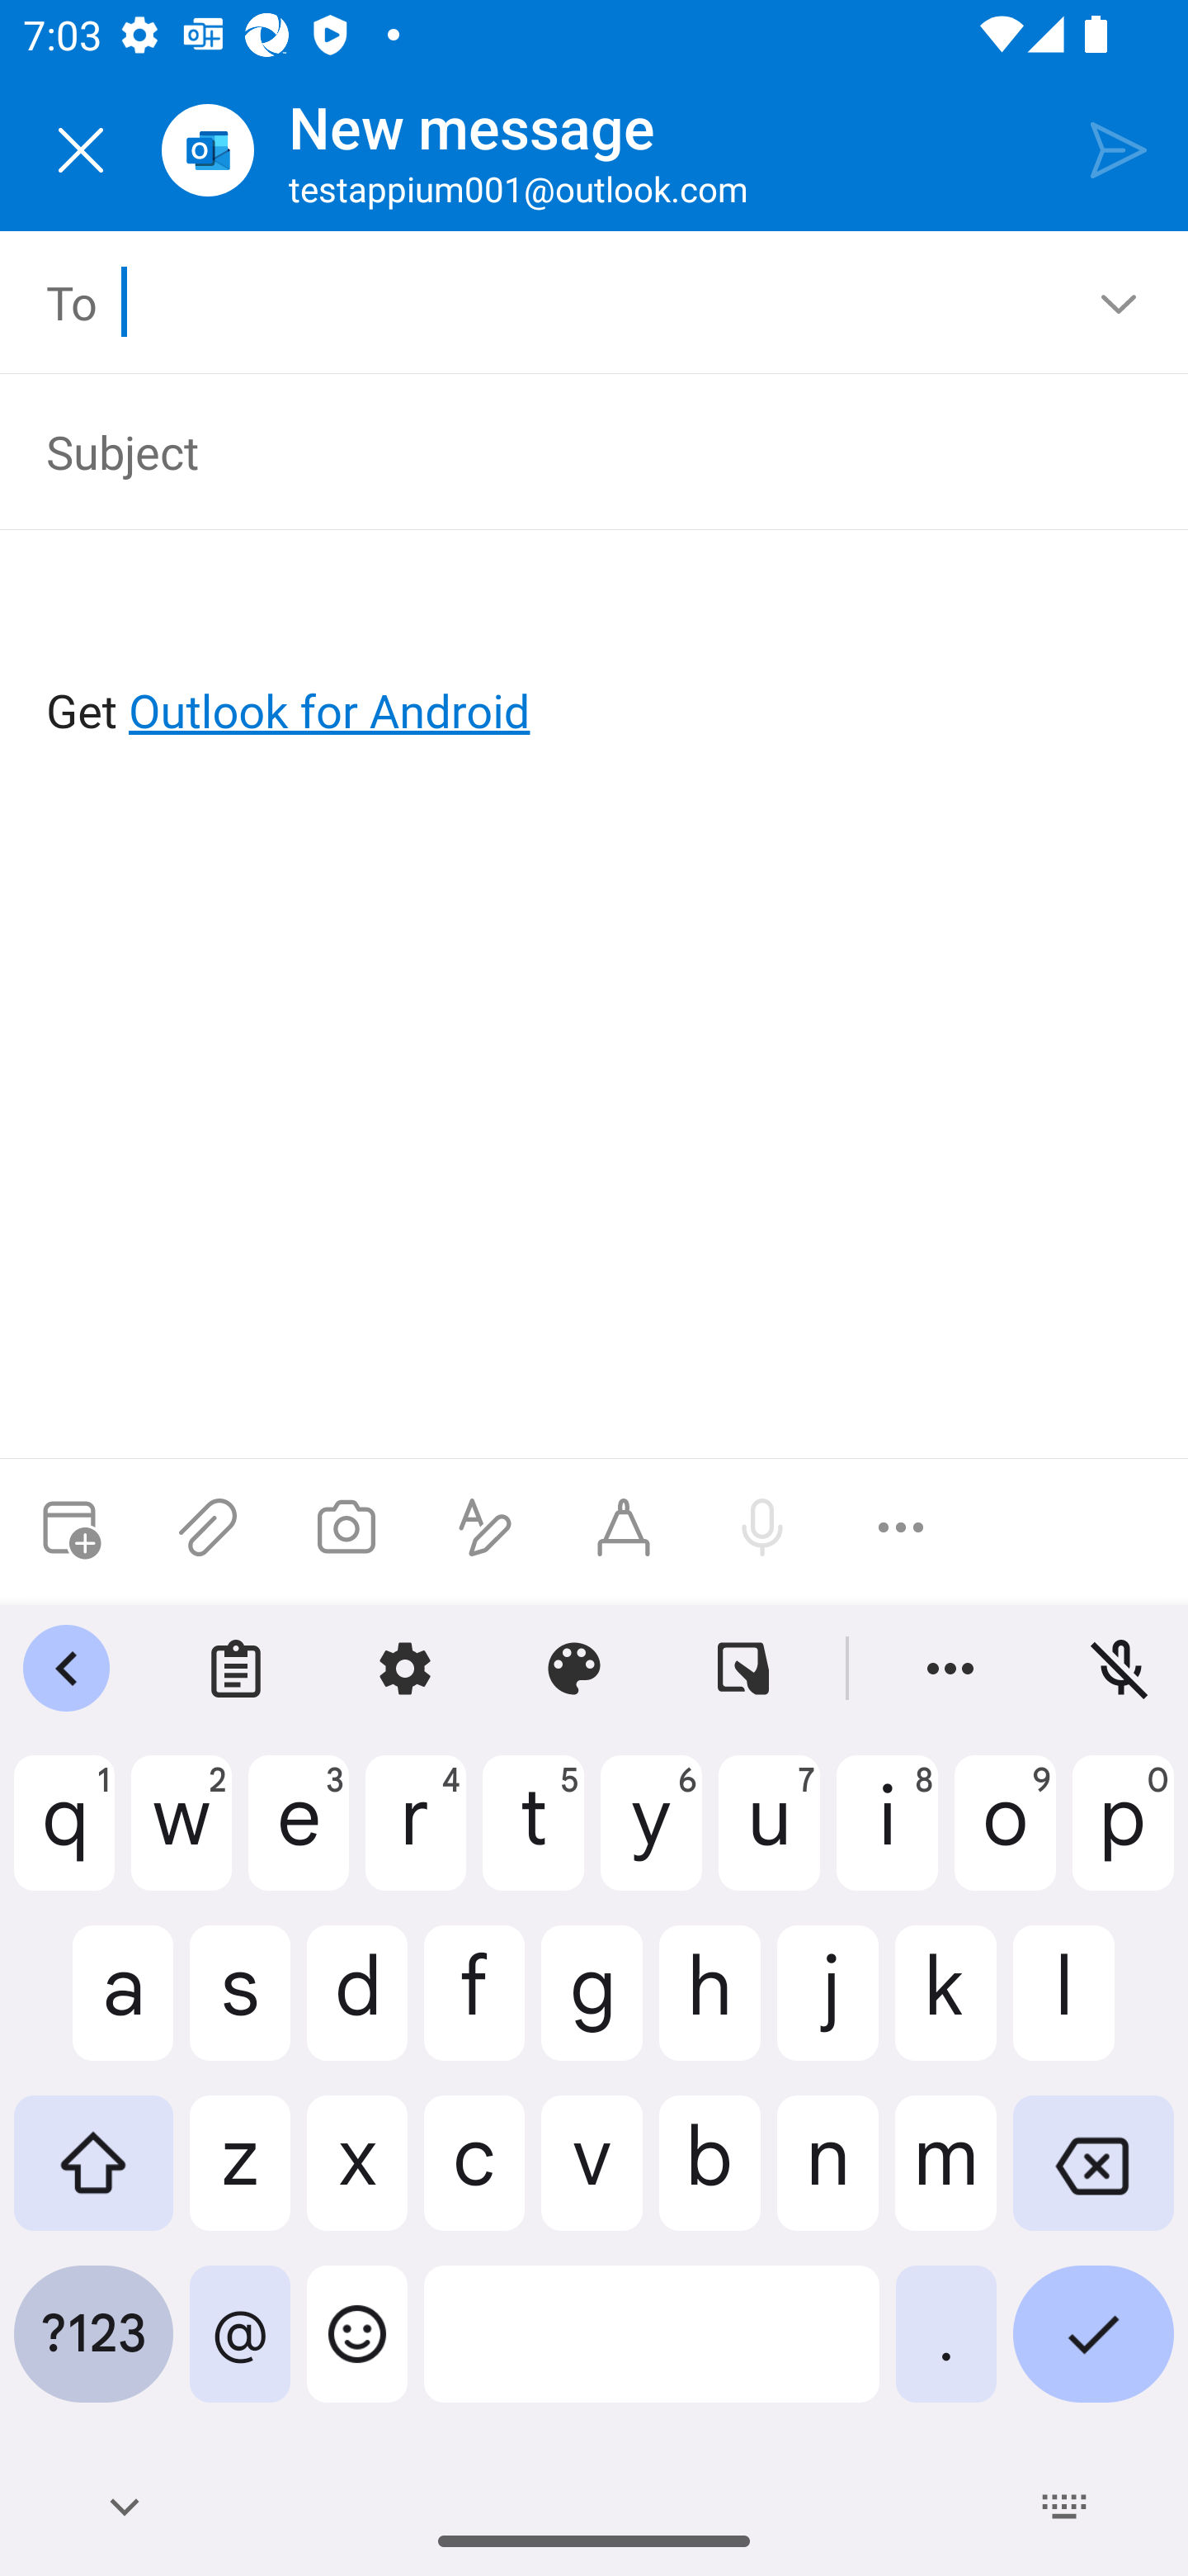 The height and width of the screenshot is (2576, 1188). What do you see at coordinates (1119, 149) in the screenshot?
I see `Send` at bounding box center [1119, 149].